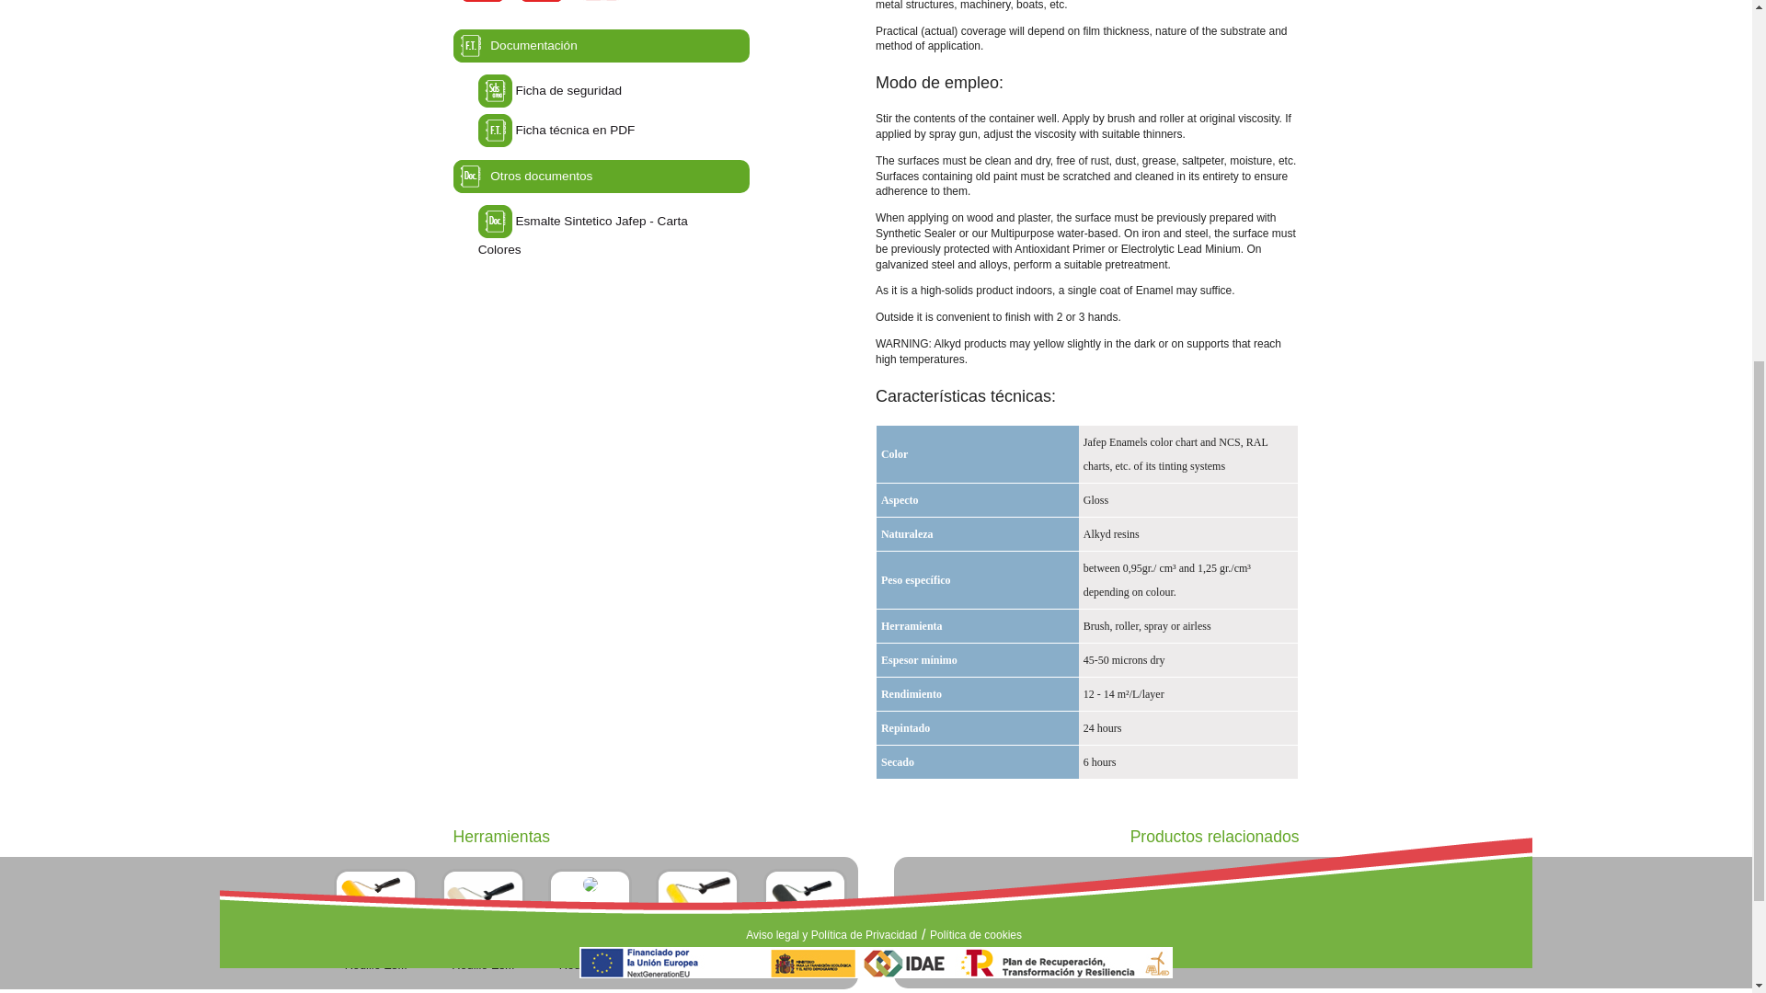 The image size is (1766, 993). What do you see at coordinates (583, 235) in the screenshot?
I see `Esmalte Sintetico Jafep - Carta Colores` at bounding box center [583, 235].